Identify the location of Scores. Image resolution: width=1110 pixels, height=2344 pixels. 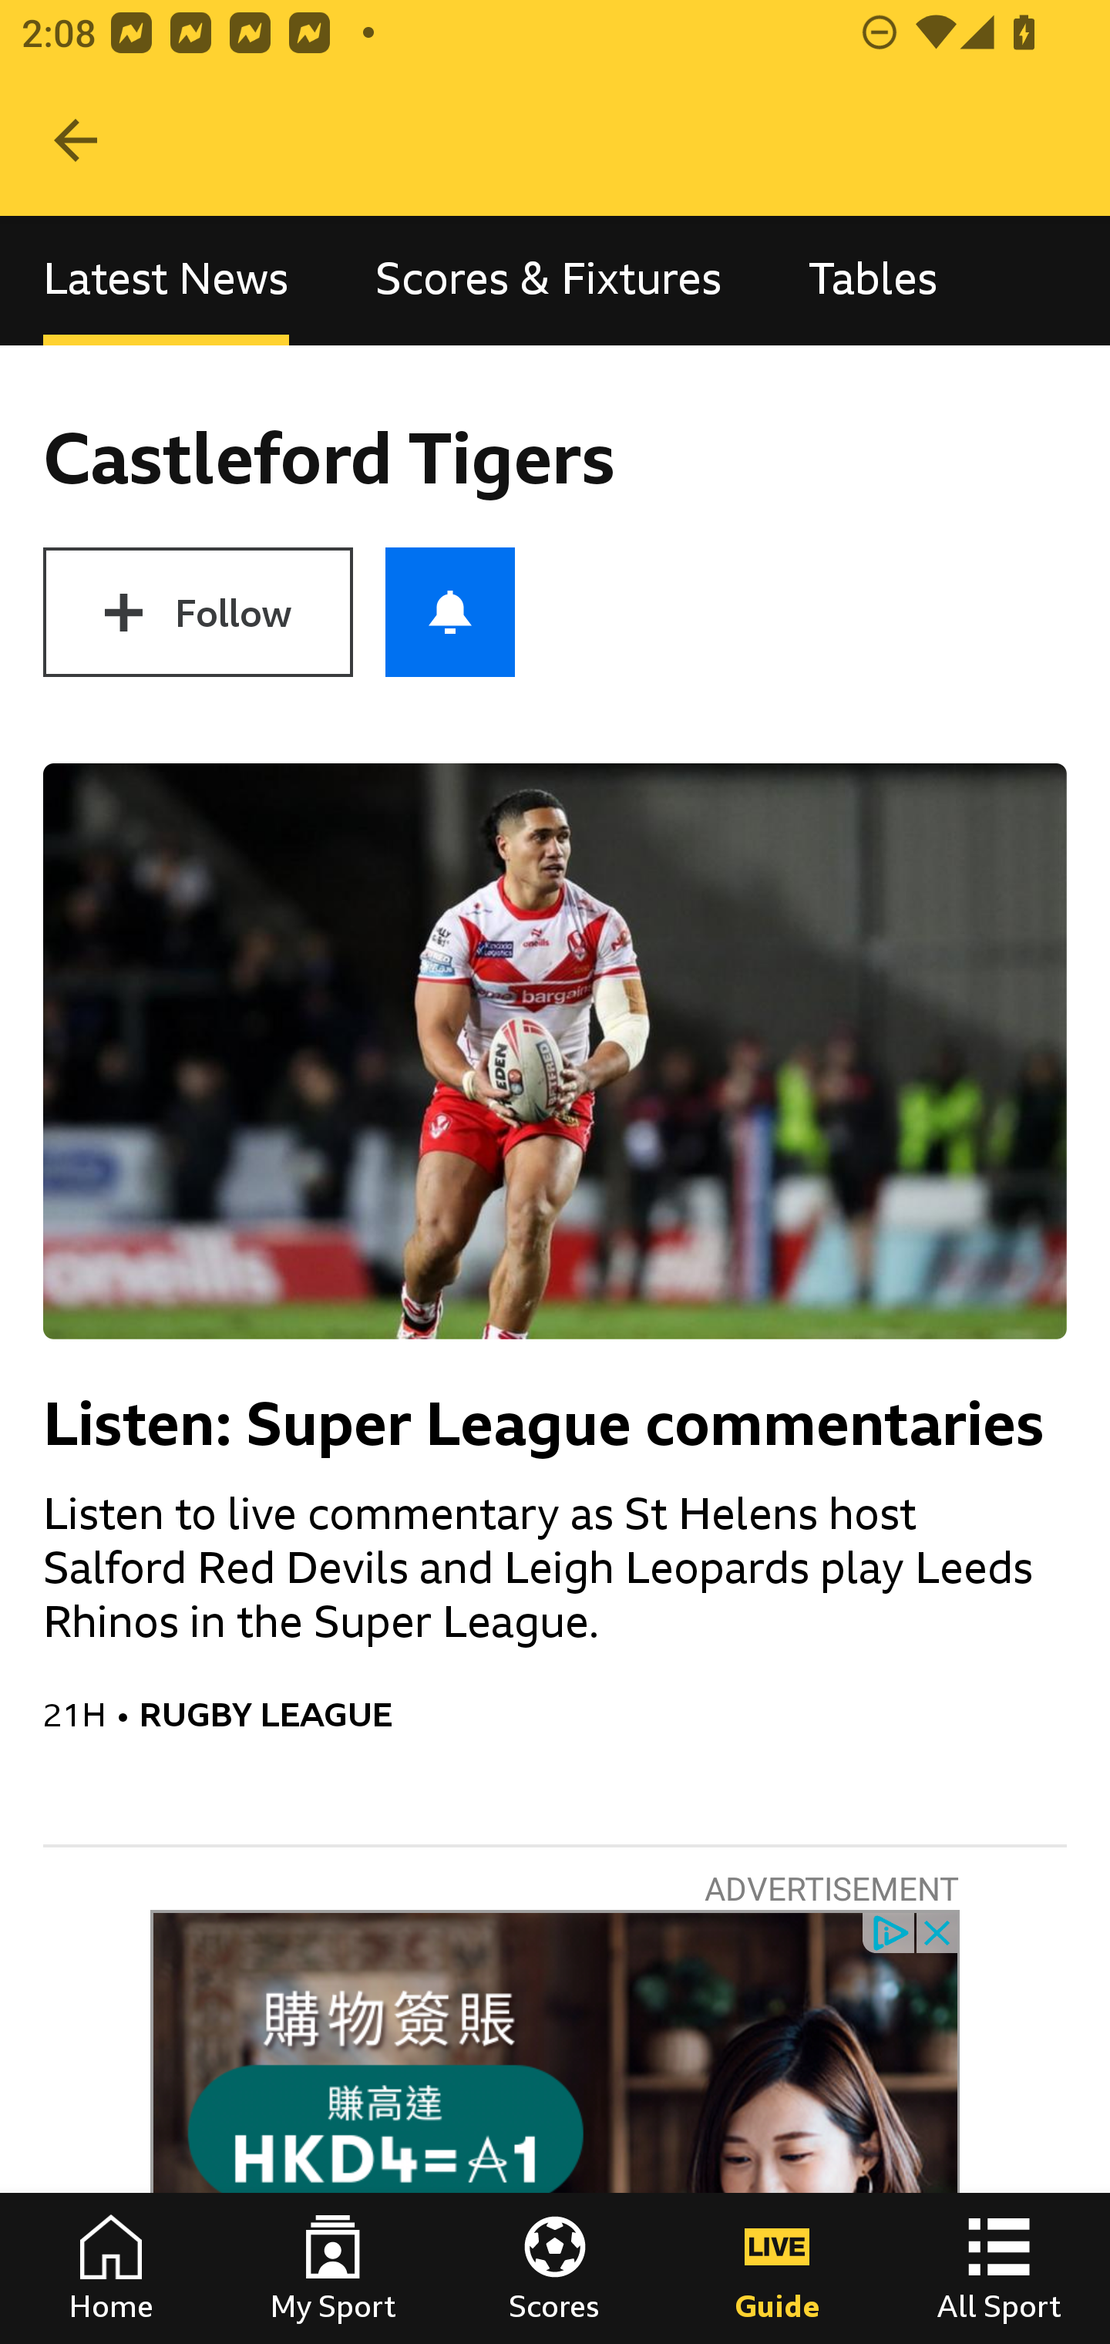
(555, 2268).